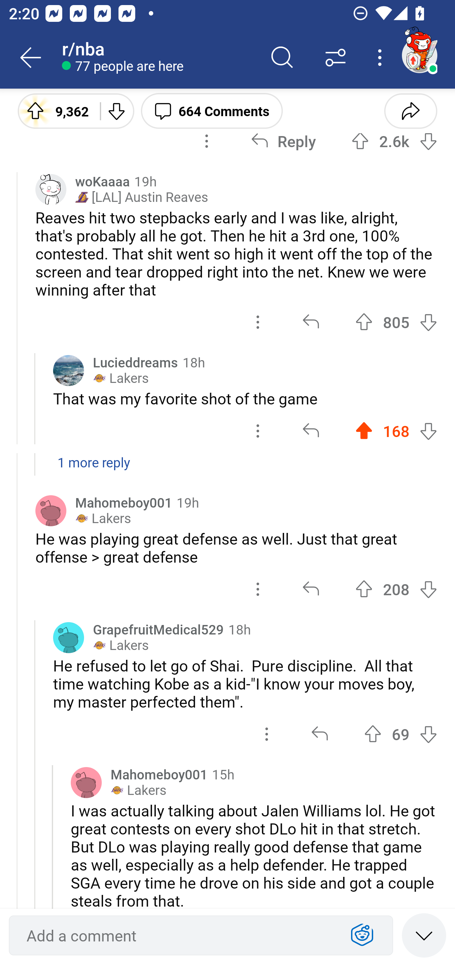  What do you see at coordinates (283, 141) in the screenshot?
I see `Reply` at bounding box center [283, 141].